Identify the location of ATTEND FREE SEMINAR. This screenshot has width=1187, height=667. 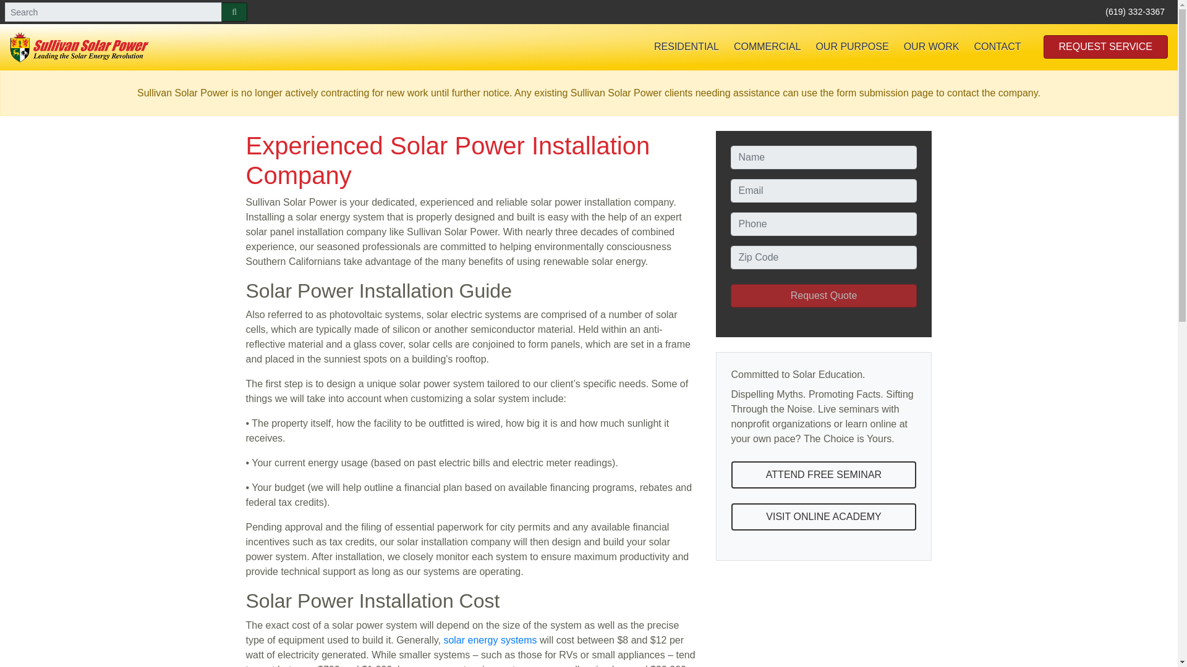
(823, 474).